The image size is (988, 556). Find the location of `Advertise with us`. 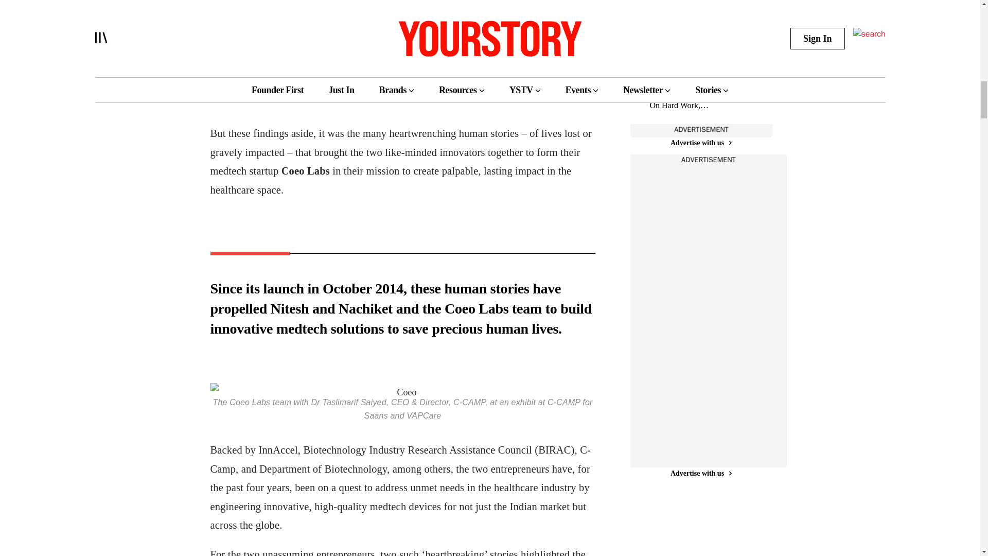

Advertise with us is located at coordinates (701, 473).